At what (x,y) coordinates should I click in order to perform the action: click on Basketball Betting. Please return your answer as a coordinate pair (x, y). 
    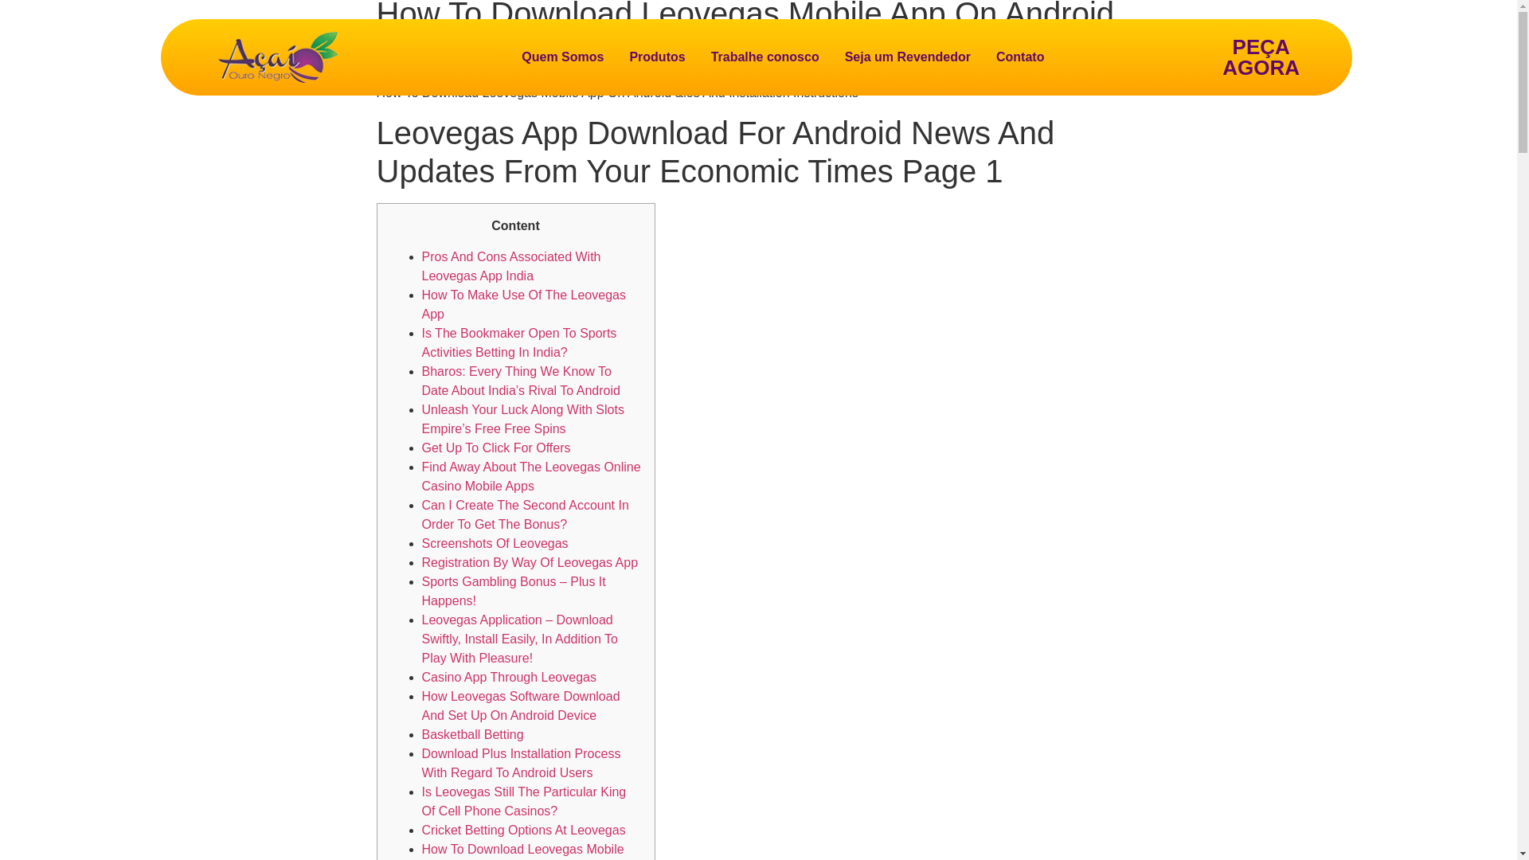
    Looking at the image, I should click on (473, 734).